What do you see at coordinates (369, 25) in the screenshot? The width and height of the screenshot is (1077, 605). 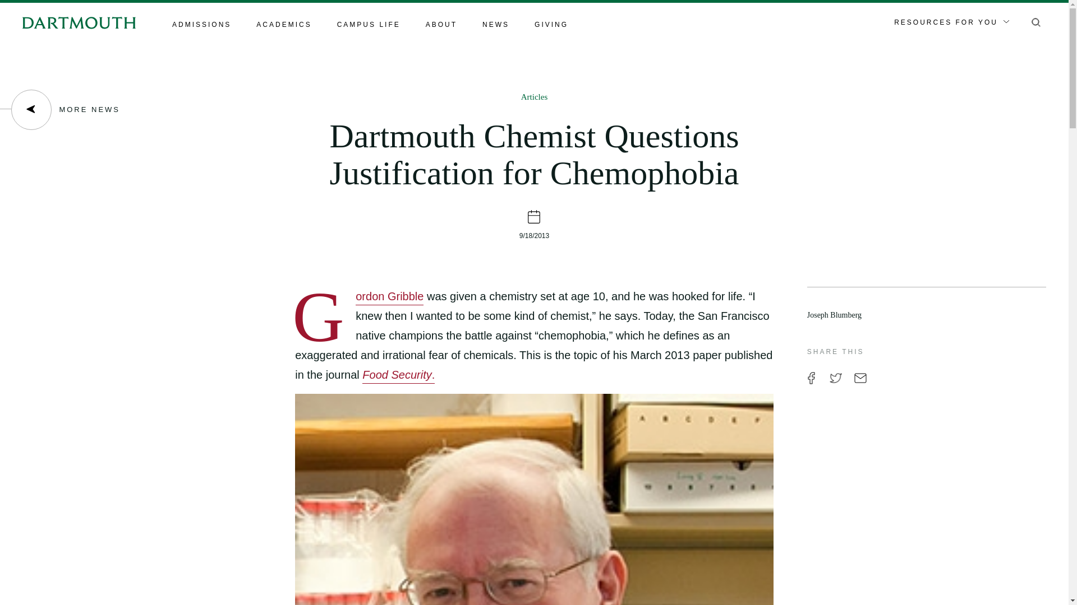 I see `CAMPUS LIFE` at bounding box center [369, 25].